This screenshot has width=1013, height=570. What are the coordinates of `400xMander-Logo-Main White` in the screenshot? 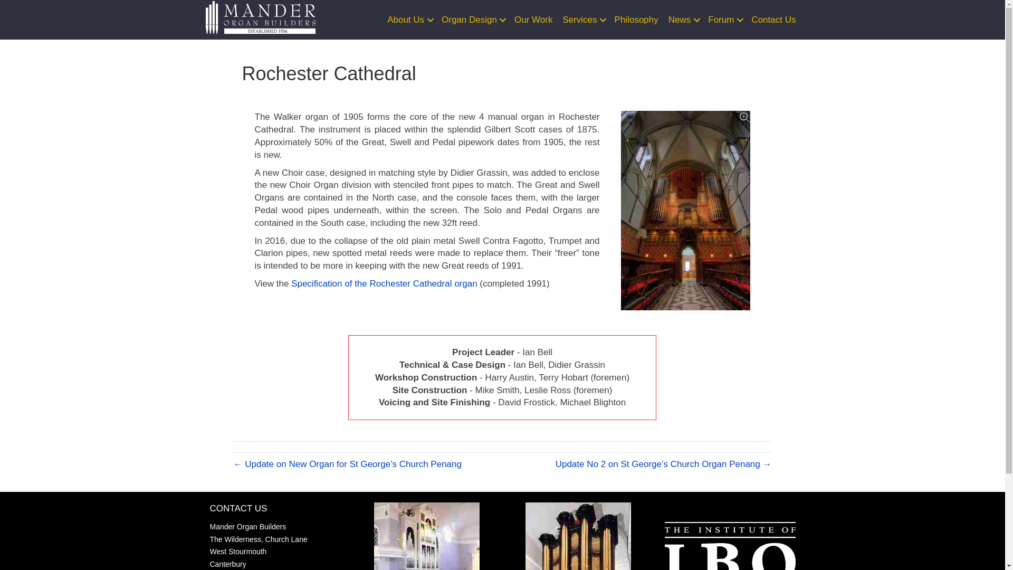 It's located at (261, 17).